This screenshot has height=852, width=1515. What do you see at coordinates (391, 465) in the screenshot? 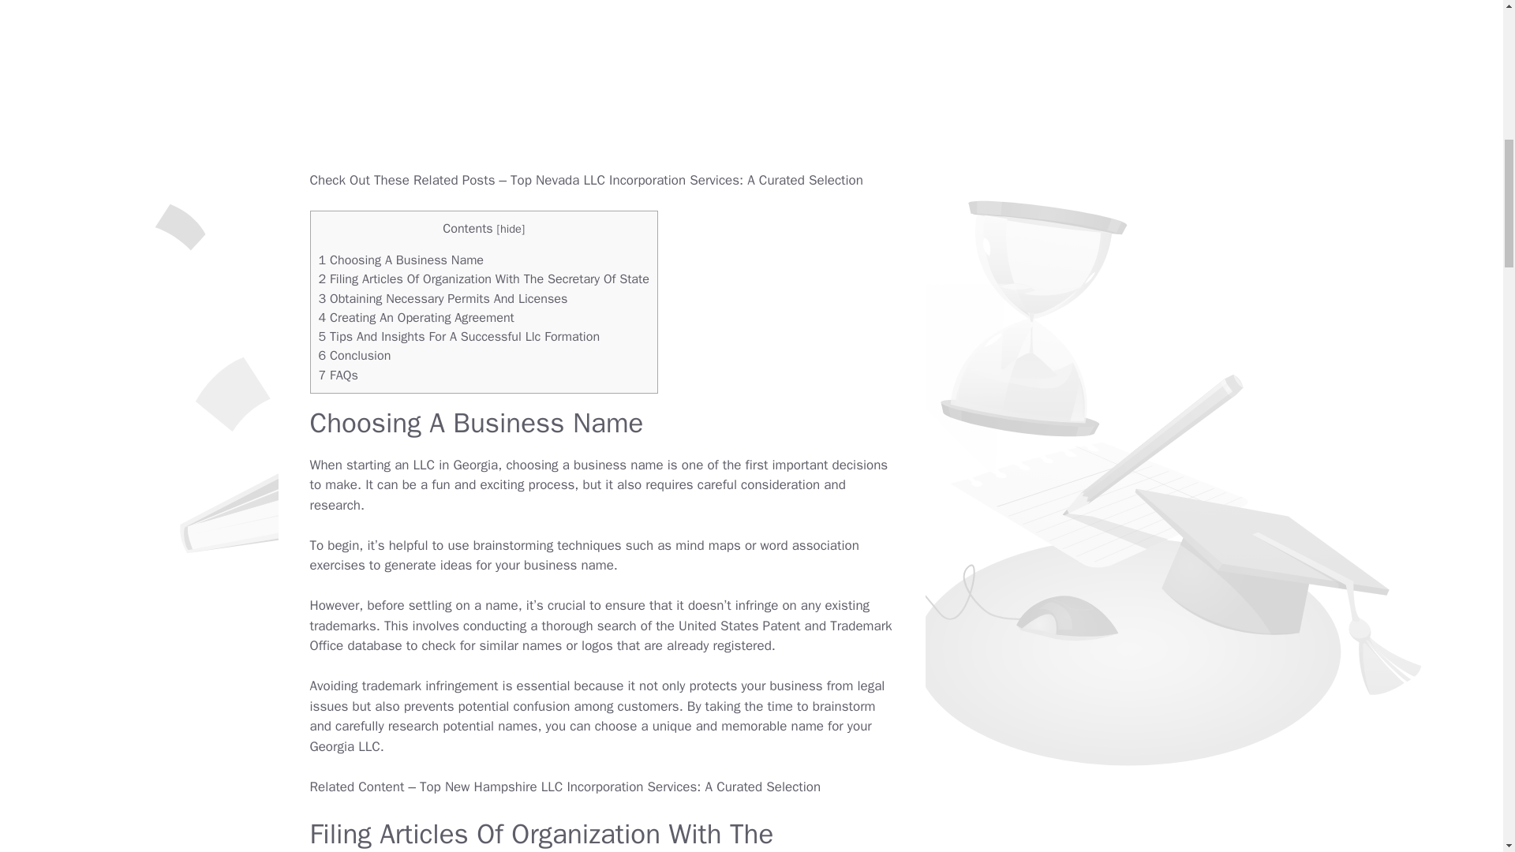
I see `All You Need to Know About Getting an LLC in 2023` at bounding box center [391, 465].